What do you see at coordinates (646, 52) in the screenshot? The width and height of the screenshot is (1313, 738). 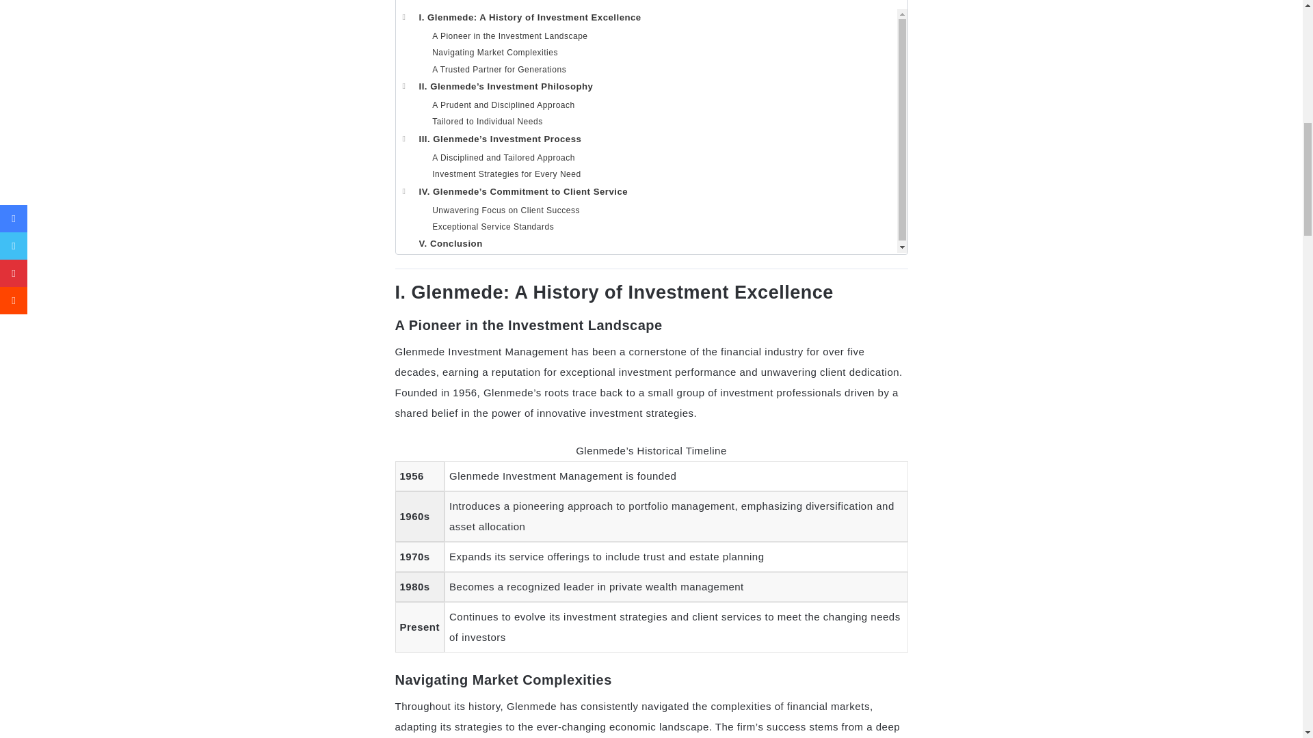 I see `Navigating Market Complexities` at bounding box center [646, 52].